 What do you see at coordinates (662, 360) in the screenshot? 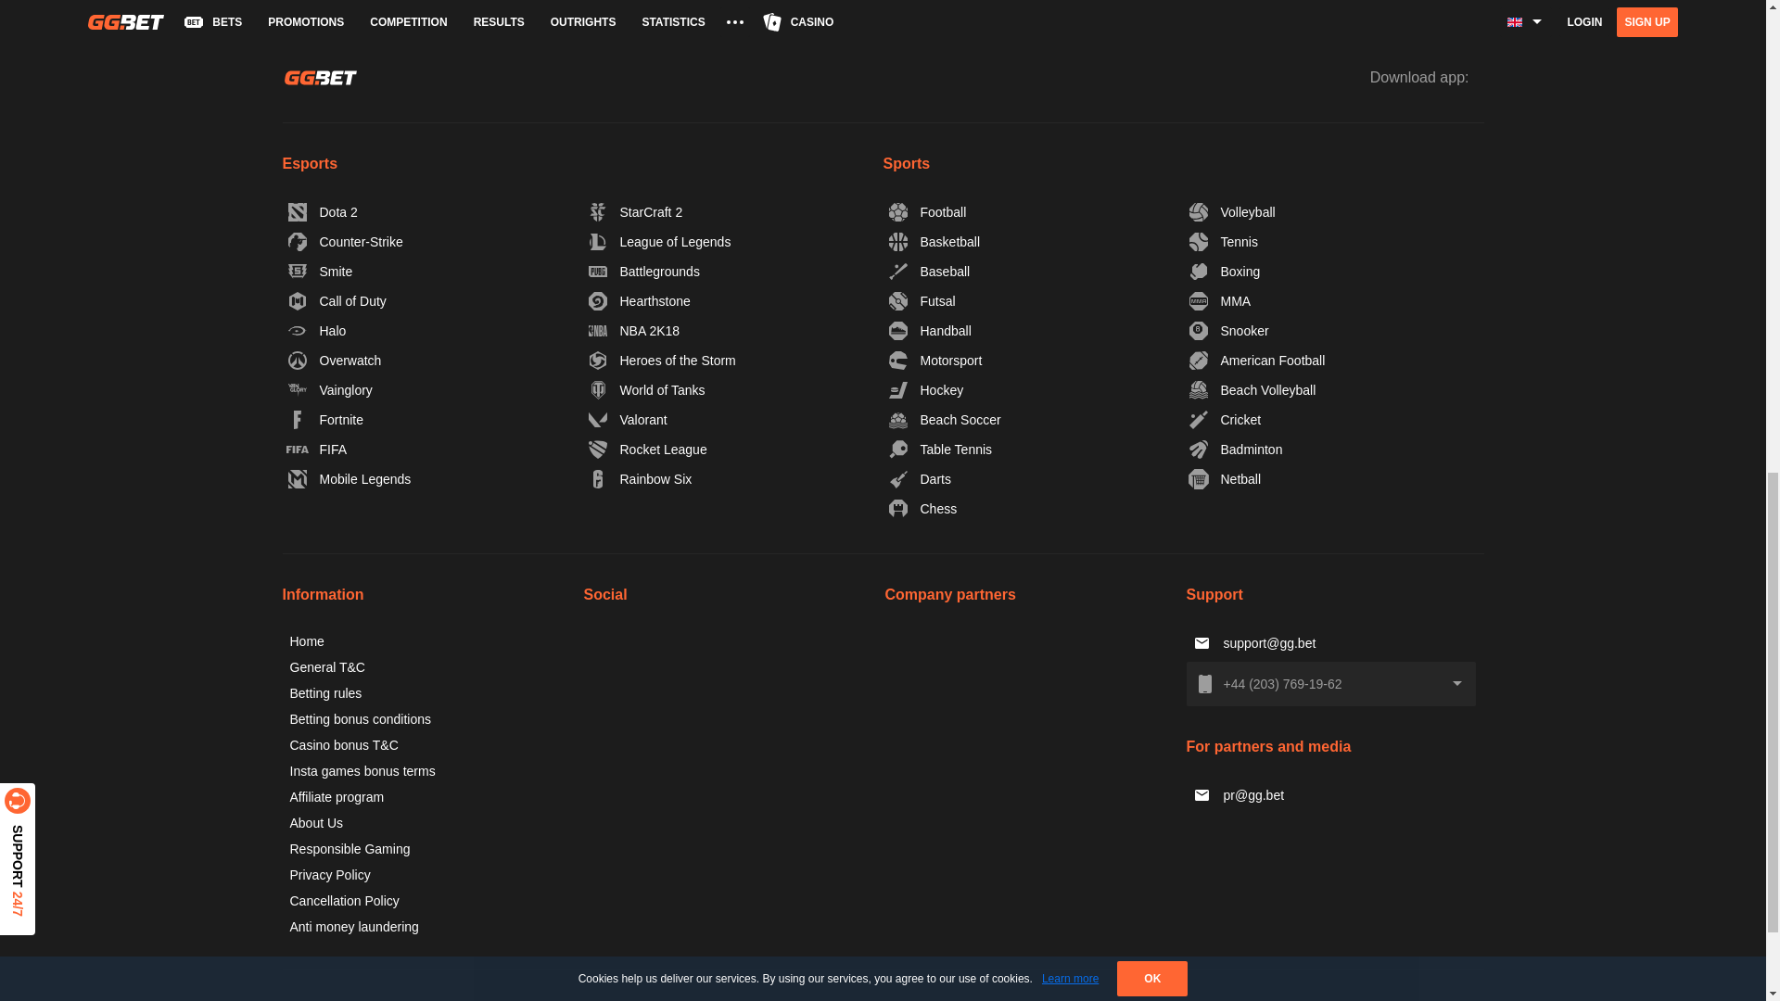
I see `Heroes of the Storm` at bounding box center [662, 360].